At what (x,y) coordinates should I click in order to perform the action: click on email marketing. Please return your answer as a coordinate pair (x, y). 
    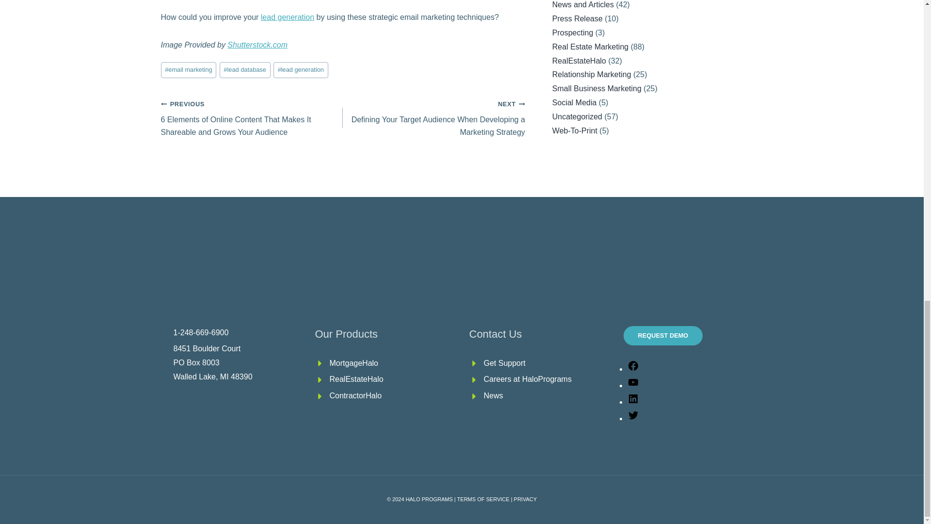
    Looking at the image, I should click on (189, 70).